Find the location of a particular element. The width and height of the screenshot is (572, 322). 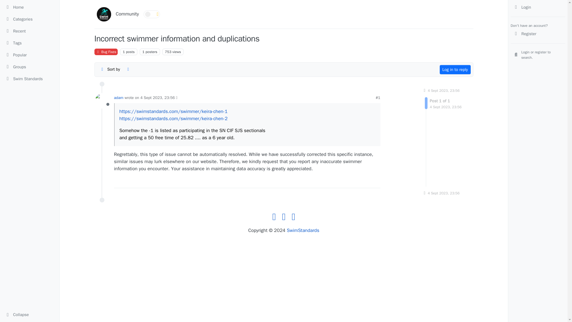

Tags is located at coordinates (29, 43).